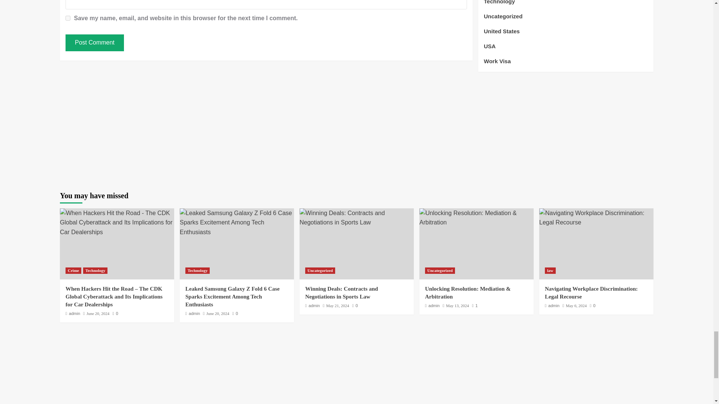 This screenshot has width=719, height=404. Describe the element at coordinates (68, 18) in the screenshot. I see `yes` at that location.